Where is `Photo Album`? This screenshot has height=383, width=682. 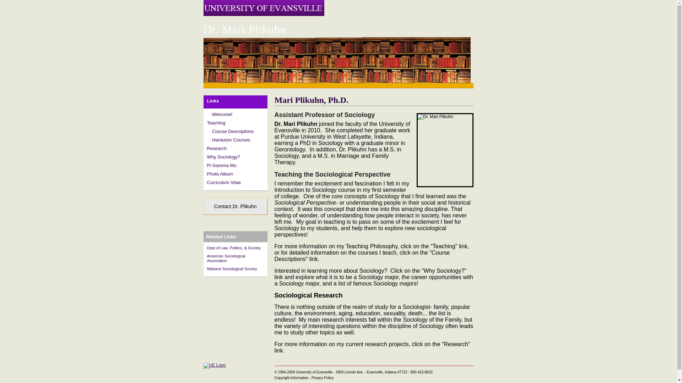 Photo Album is located at coordinates (220, 174).